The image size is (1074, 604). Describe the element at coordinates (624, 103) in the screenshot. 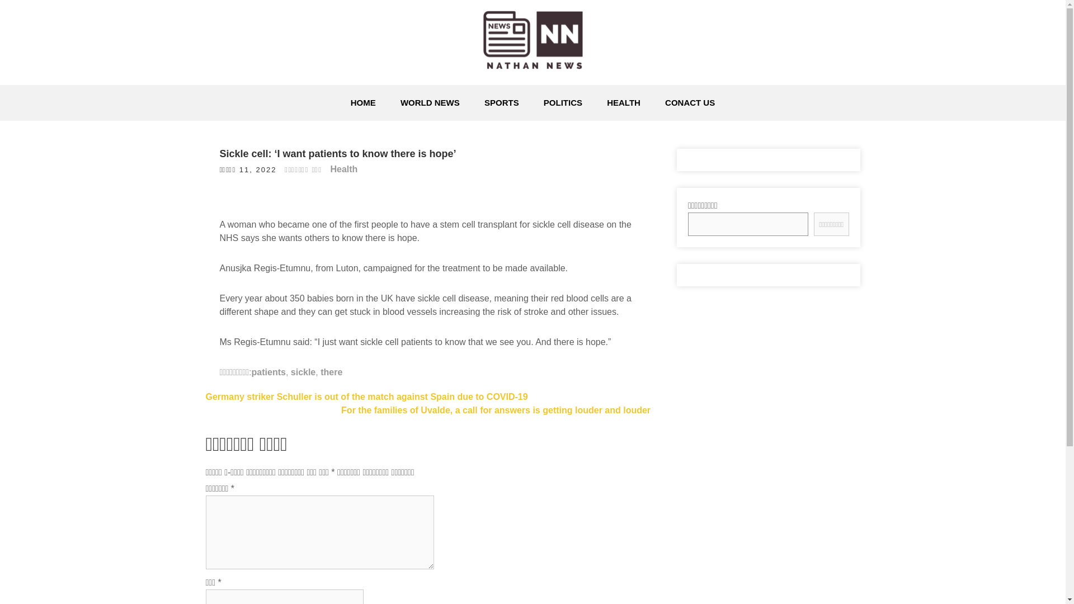

I see `HEALTH` at that location.